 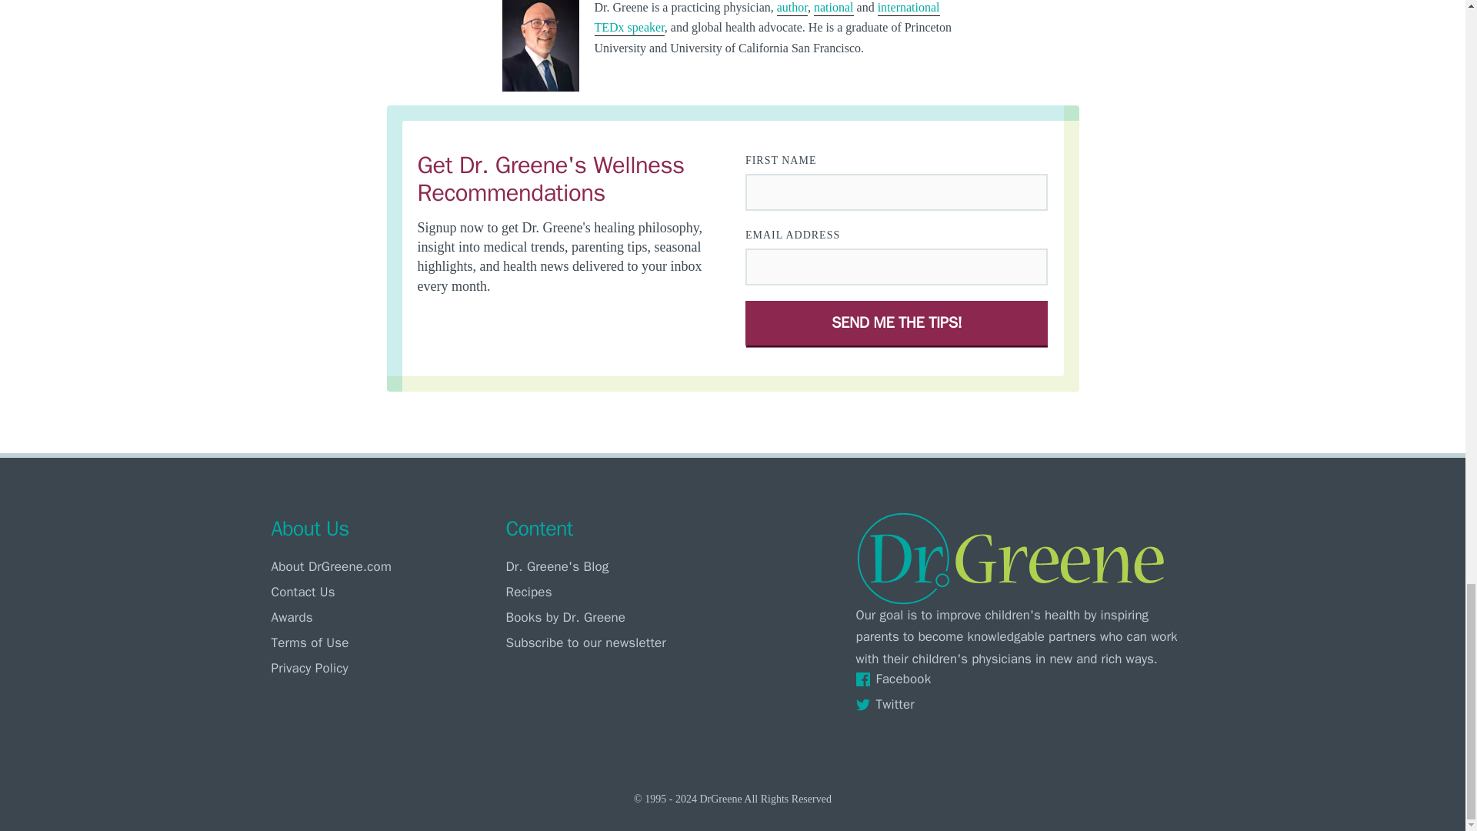 I want to click on national, so click(x=833, y=8).